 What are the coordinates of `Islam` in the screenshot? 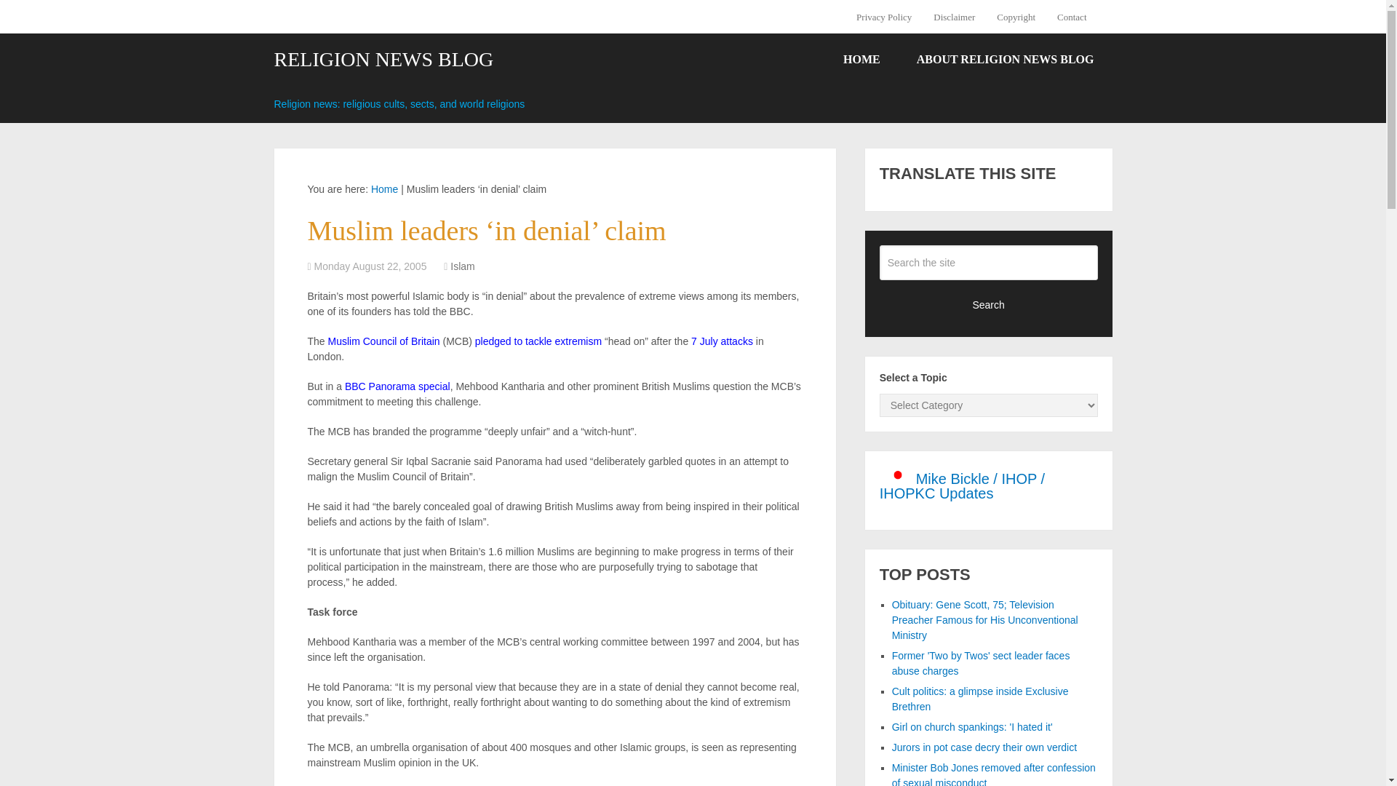 It's located at (462, 266).